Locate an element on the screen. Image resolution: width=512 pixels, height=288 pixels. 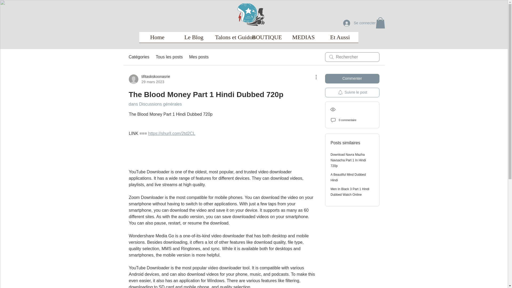
MEDIAS is located at coordinates (303, 39).